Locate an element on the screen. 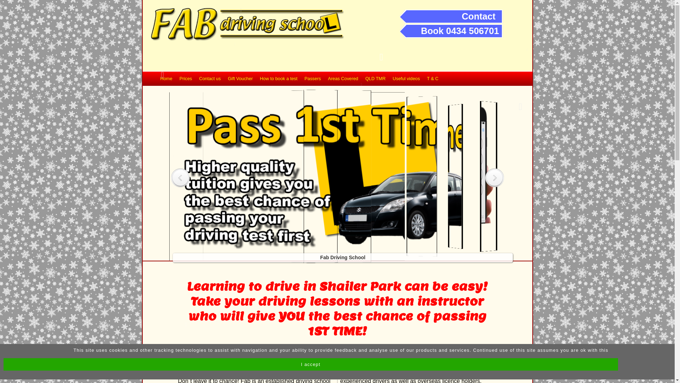 The width and height of the screenshot is (680, 383). Useful videos is located at coordinates (407, 79).